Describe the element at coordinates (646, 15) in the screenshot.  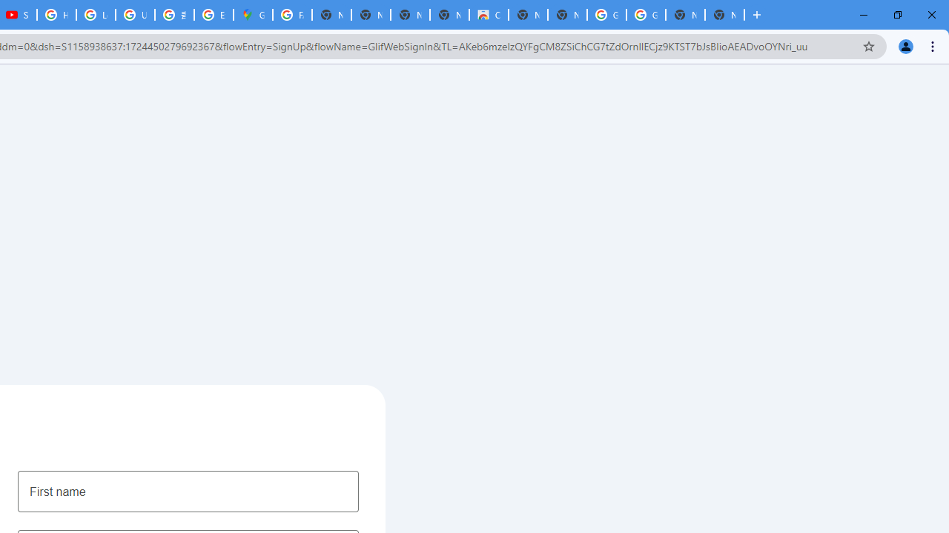
I see `Google Images` at that location.